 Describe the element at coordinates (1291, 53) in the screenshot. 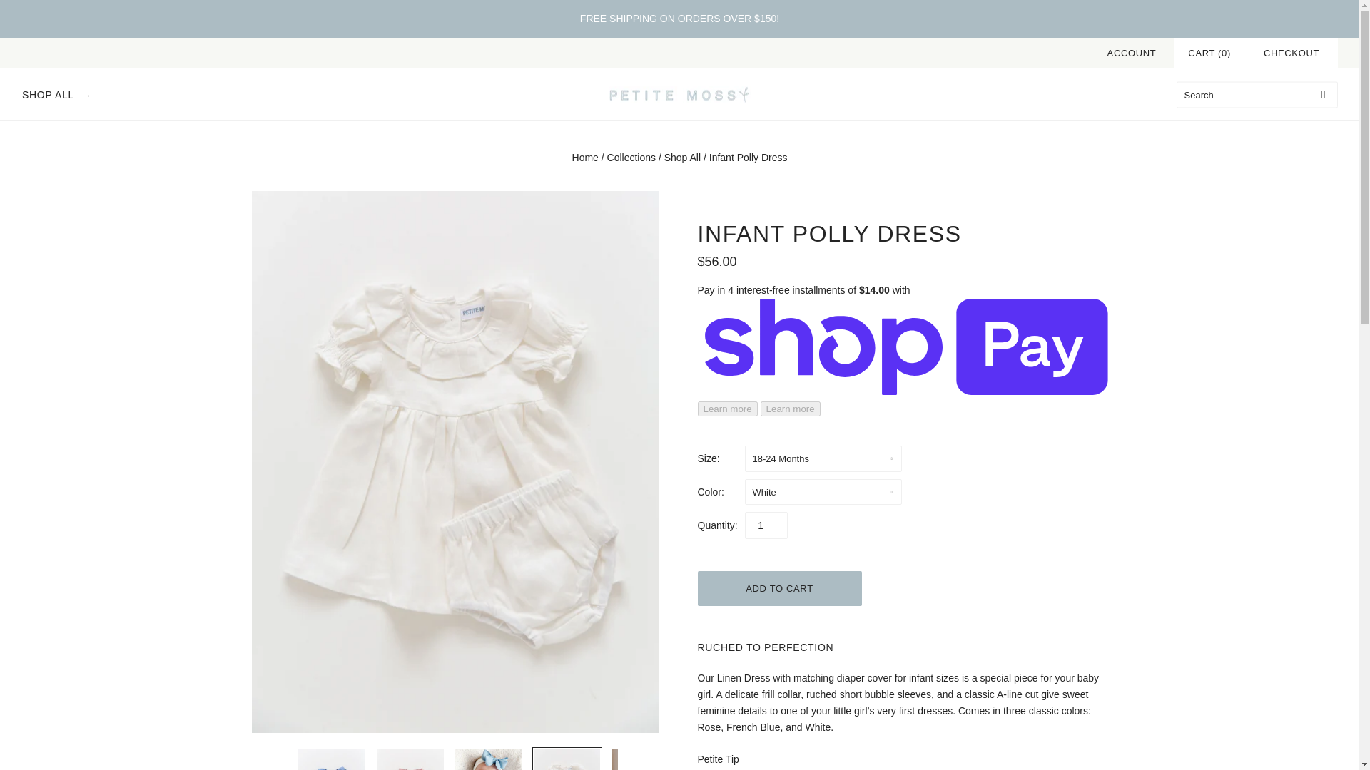

I see `CHECKOUT` at that location.